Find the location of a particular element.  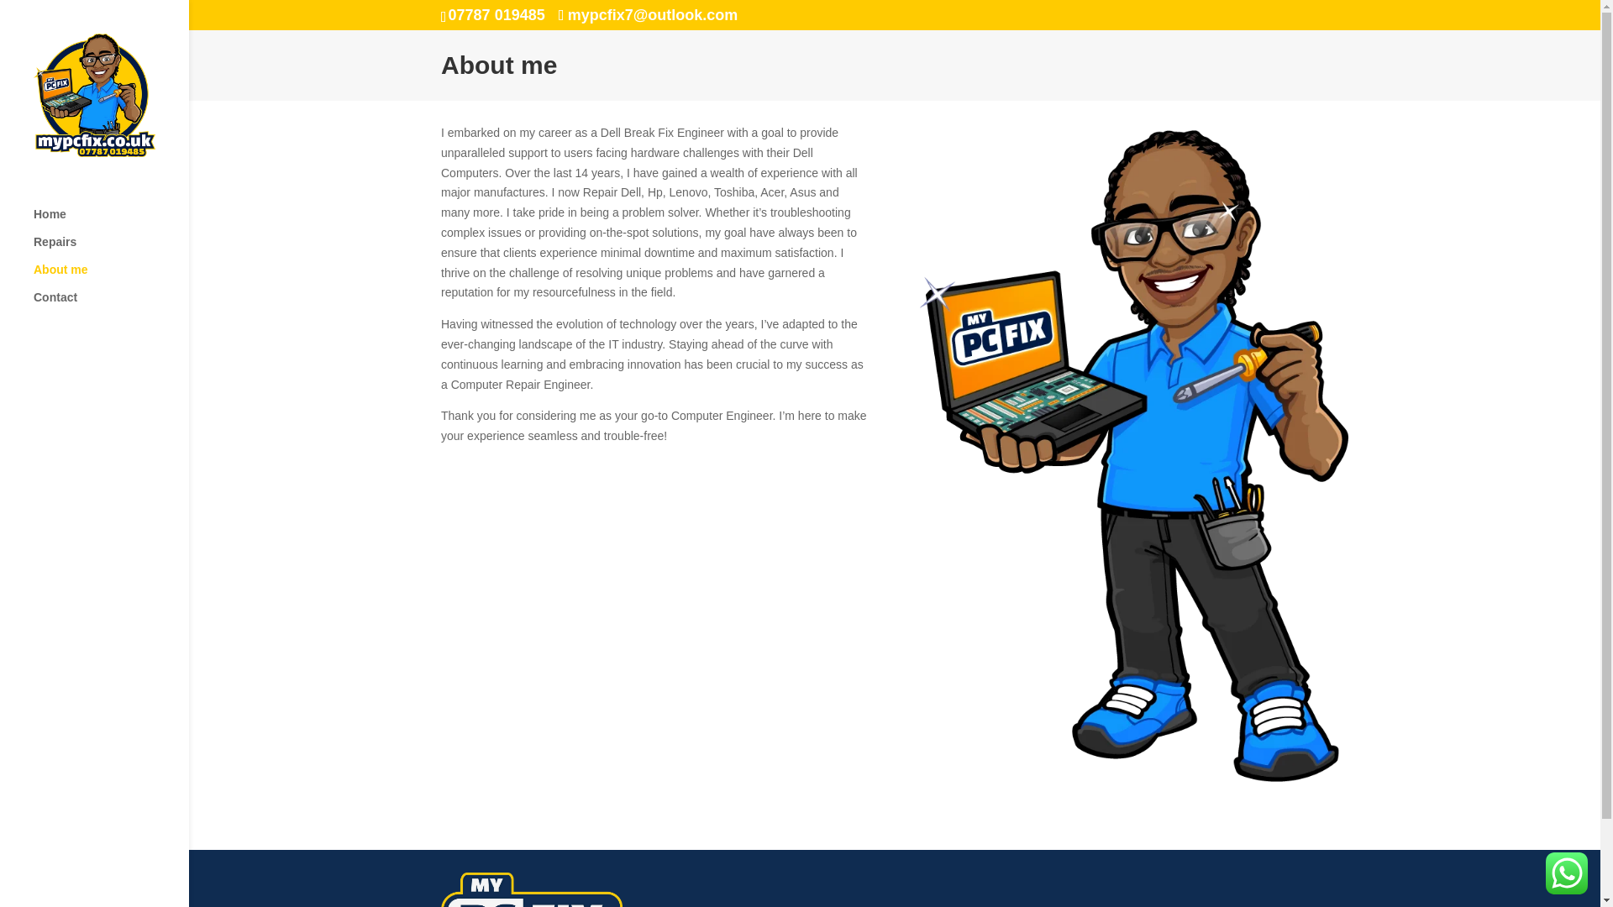

Contact is located at coordinates (111, 305).